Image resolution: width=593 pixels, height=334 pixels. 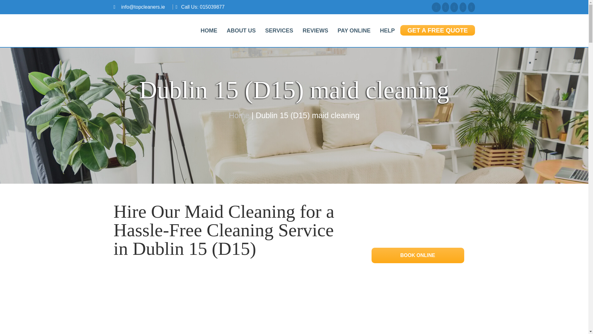 What do you see at coordinates (437, 30) in the screenshot?
I see `GET A FREE QUOTE` at bounding box center [437, 30].